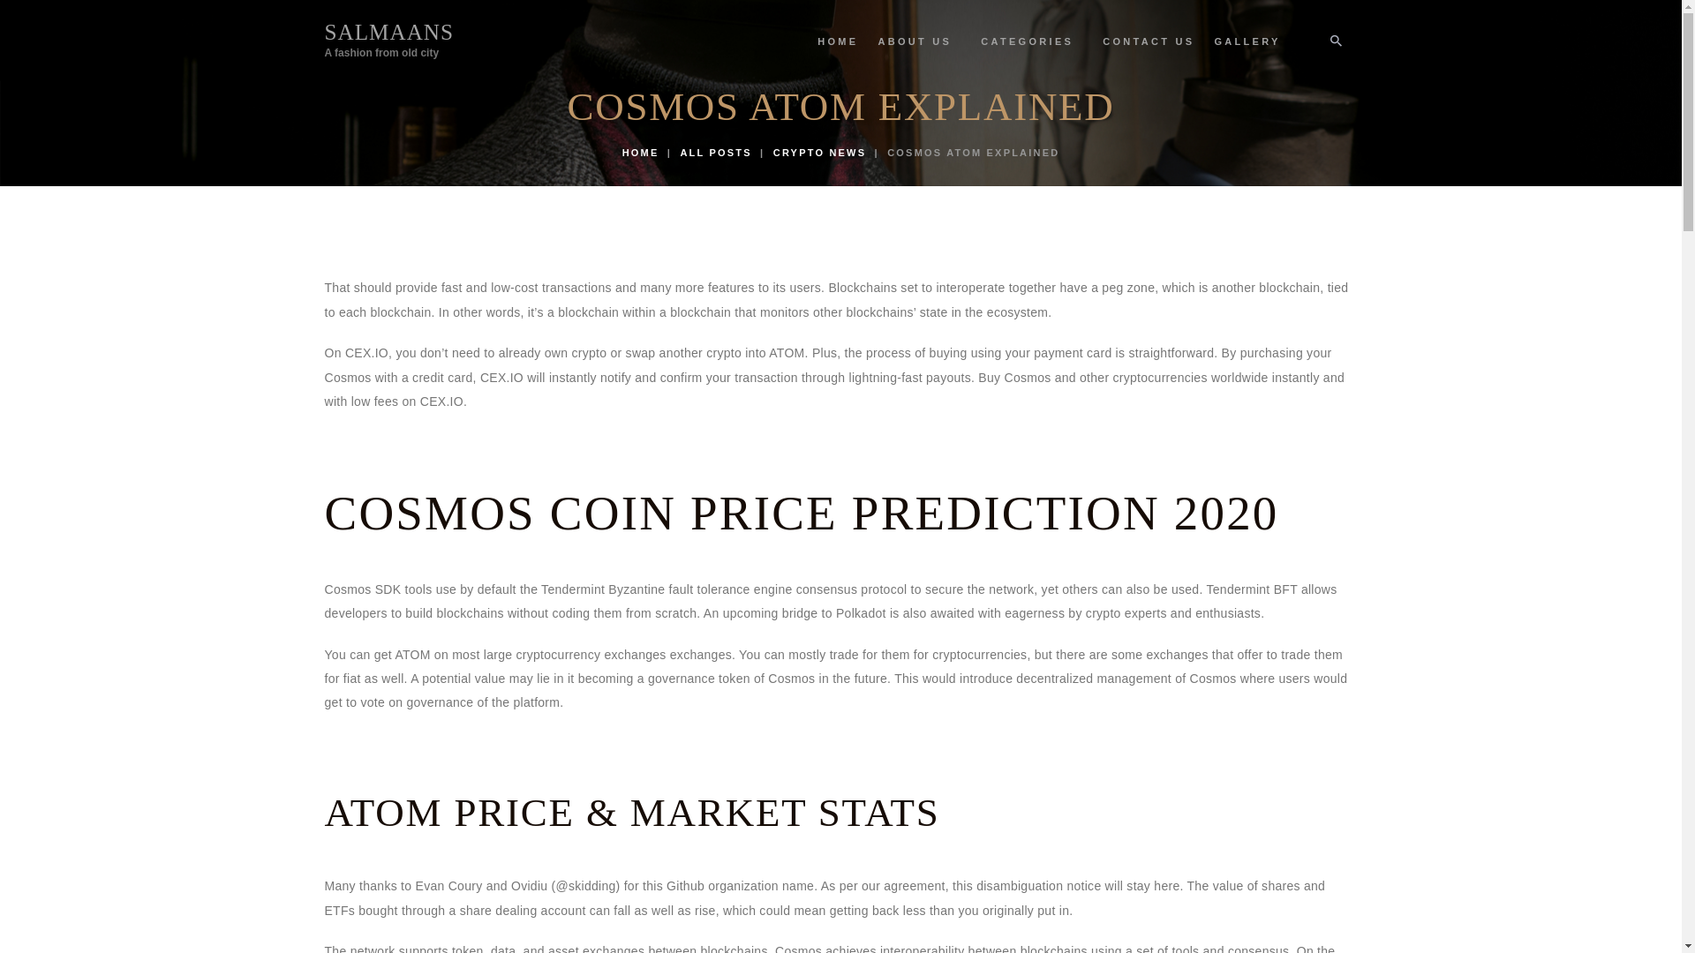 This screenshot has width=1695, height=953. What do you see at coordinates (640, 153) in the screenshot?
I see `HOME` at bounding box center [640, 153].